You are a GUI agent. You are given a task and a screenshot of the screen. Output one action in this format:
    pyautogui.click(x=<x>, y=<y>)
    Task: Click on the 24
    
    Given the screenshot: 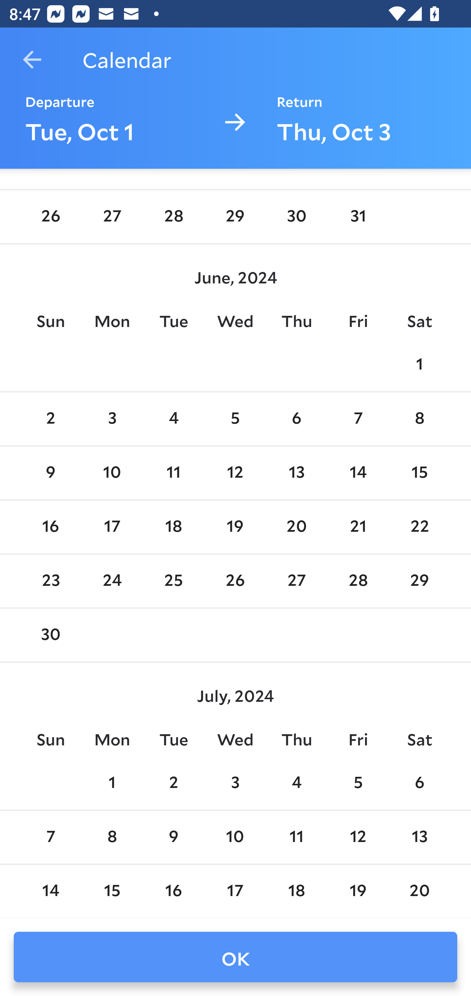 What is the action you would take?
    pyautogui.click(x=112, y=582)
    